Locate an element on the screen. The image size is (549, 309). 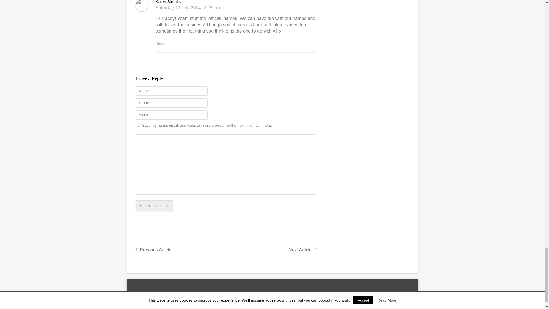
yes is located at coordinates (138, 125).